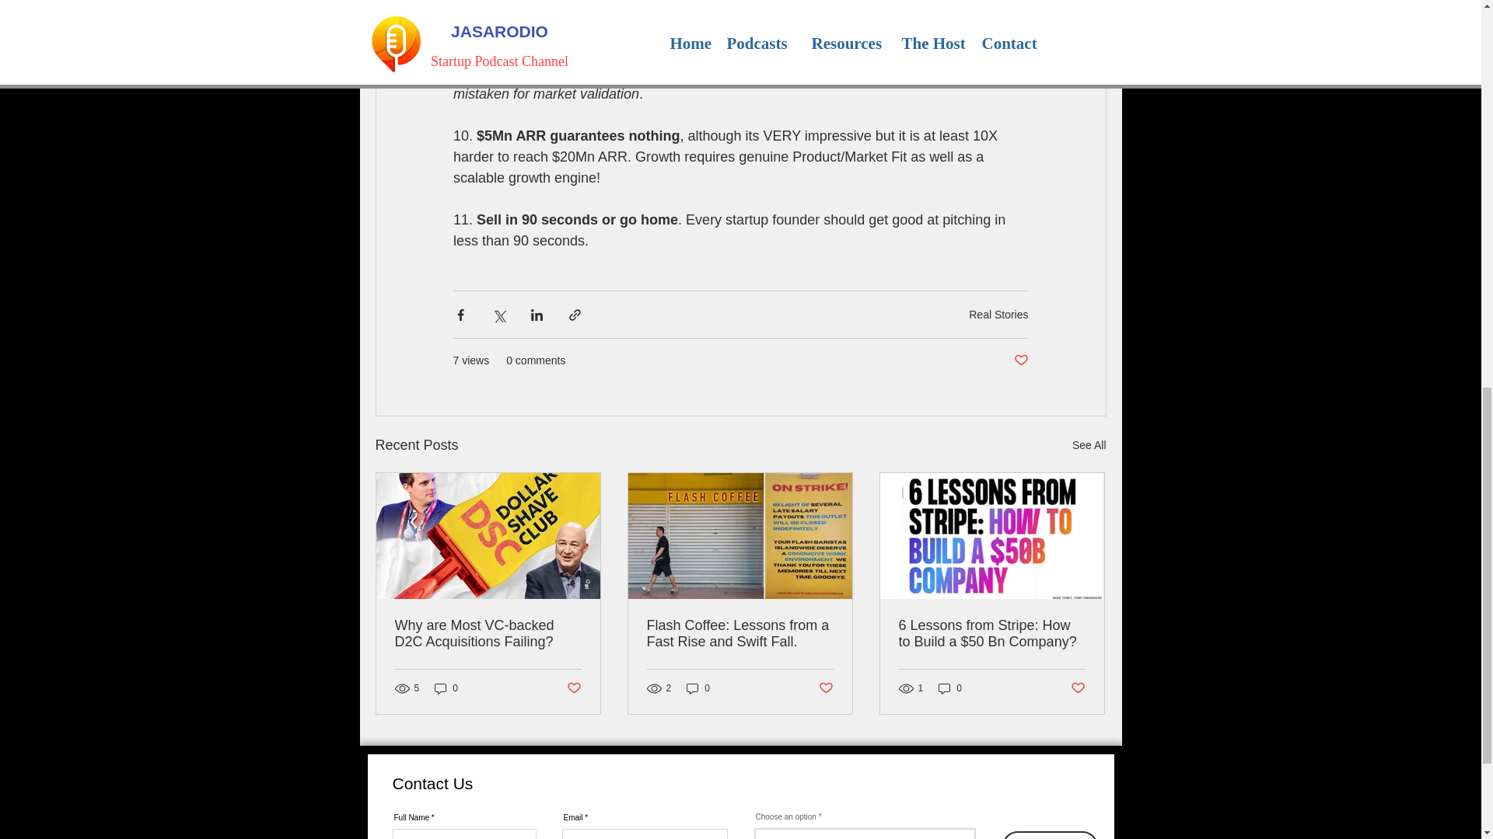 This screenshot has width=1493, height=839. What do you see at coordinates (950, 688) in the screenshot?
I see `0` at bounding box center [950, 688].